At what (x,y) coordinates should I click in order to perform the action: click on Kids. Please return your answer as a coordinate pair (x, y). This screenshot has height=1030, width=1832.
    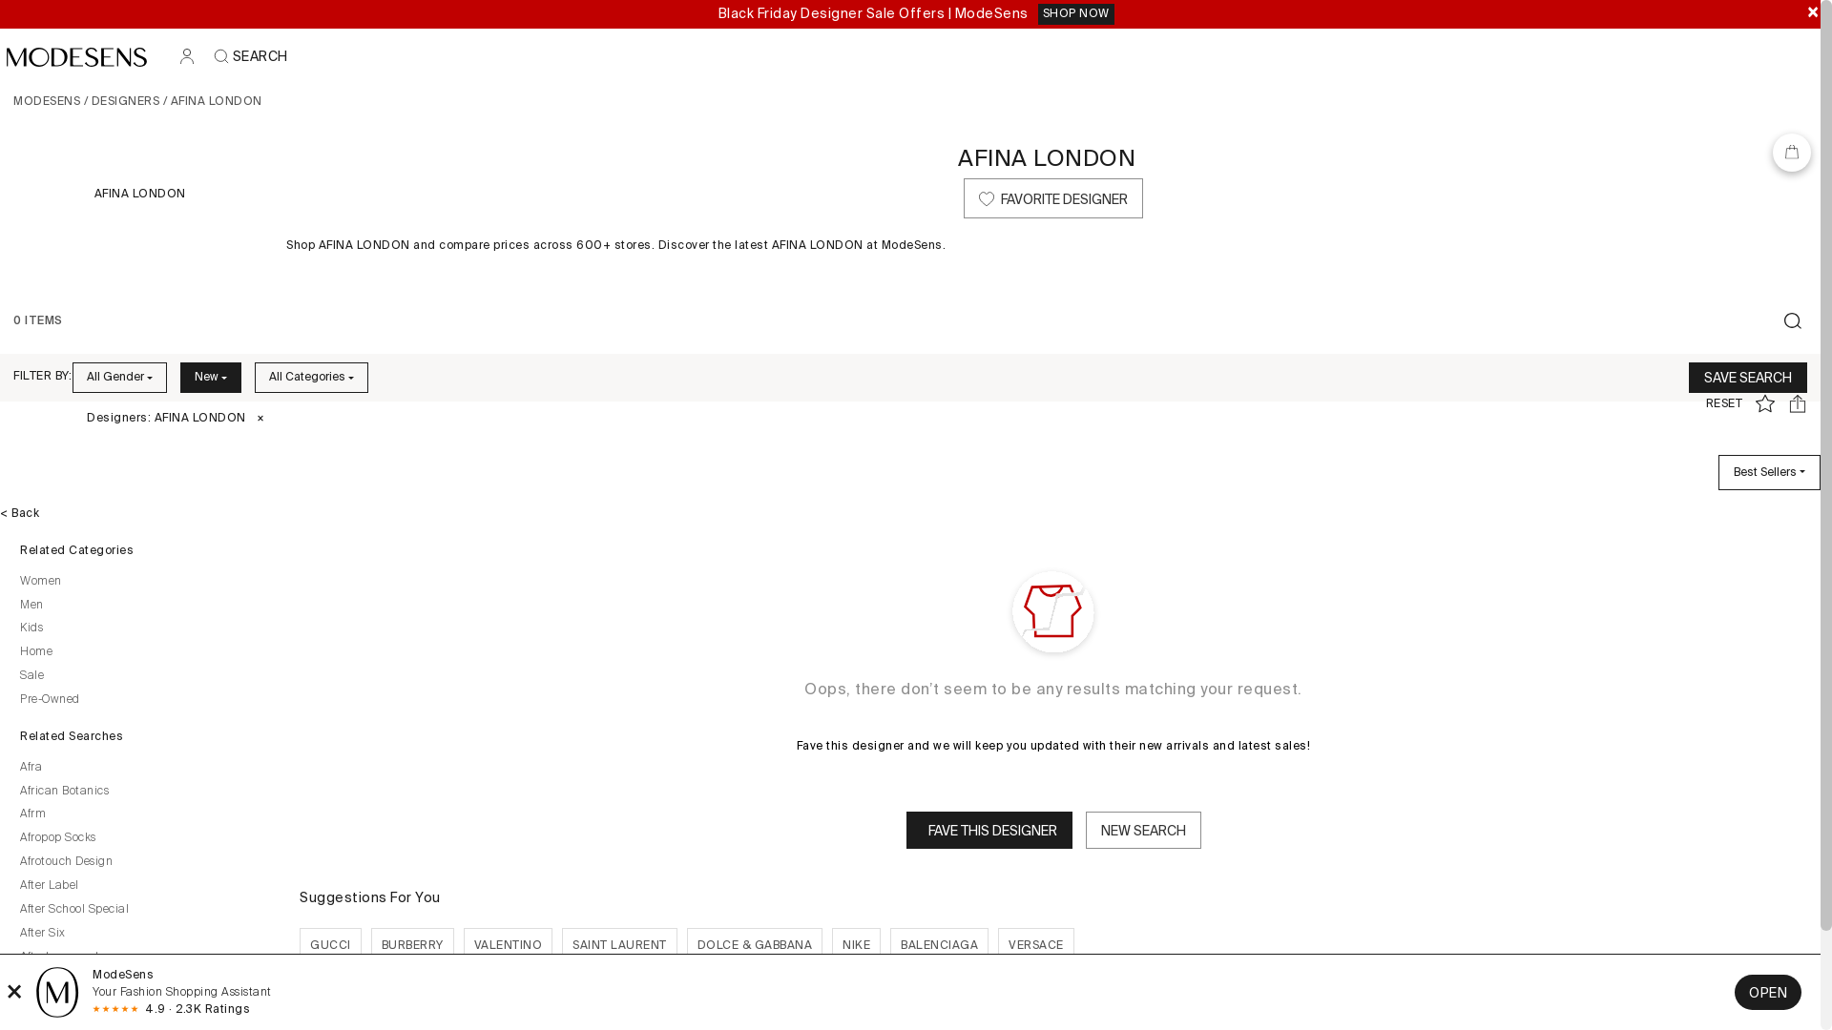
    Looking at the image, I should click on (143, 629).